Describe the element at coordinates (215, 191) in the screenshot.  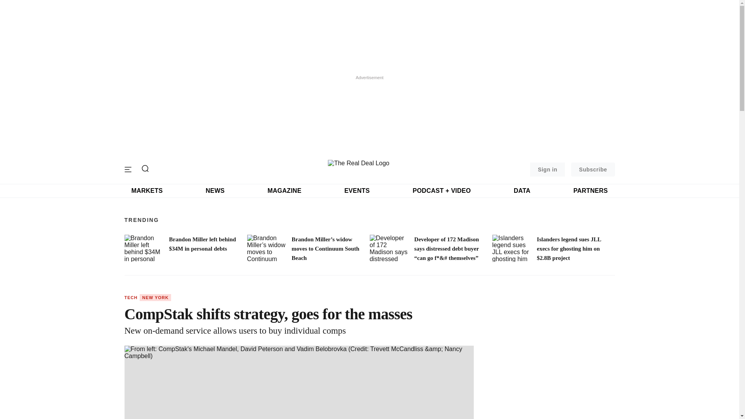
I see `NEWS` at that location.